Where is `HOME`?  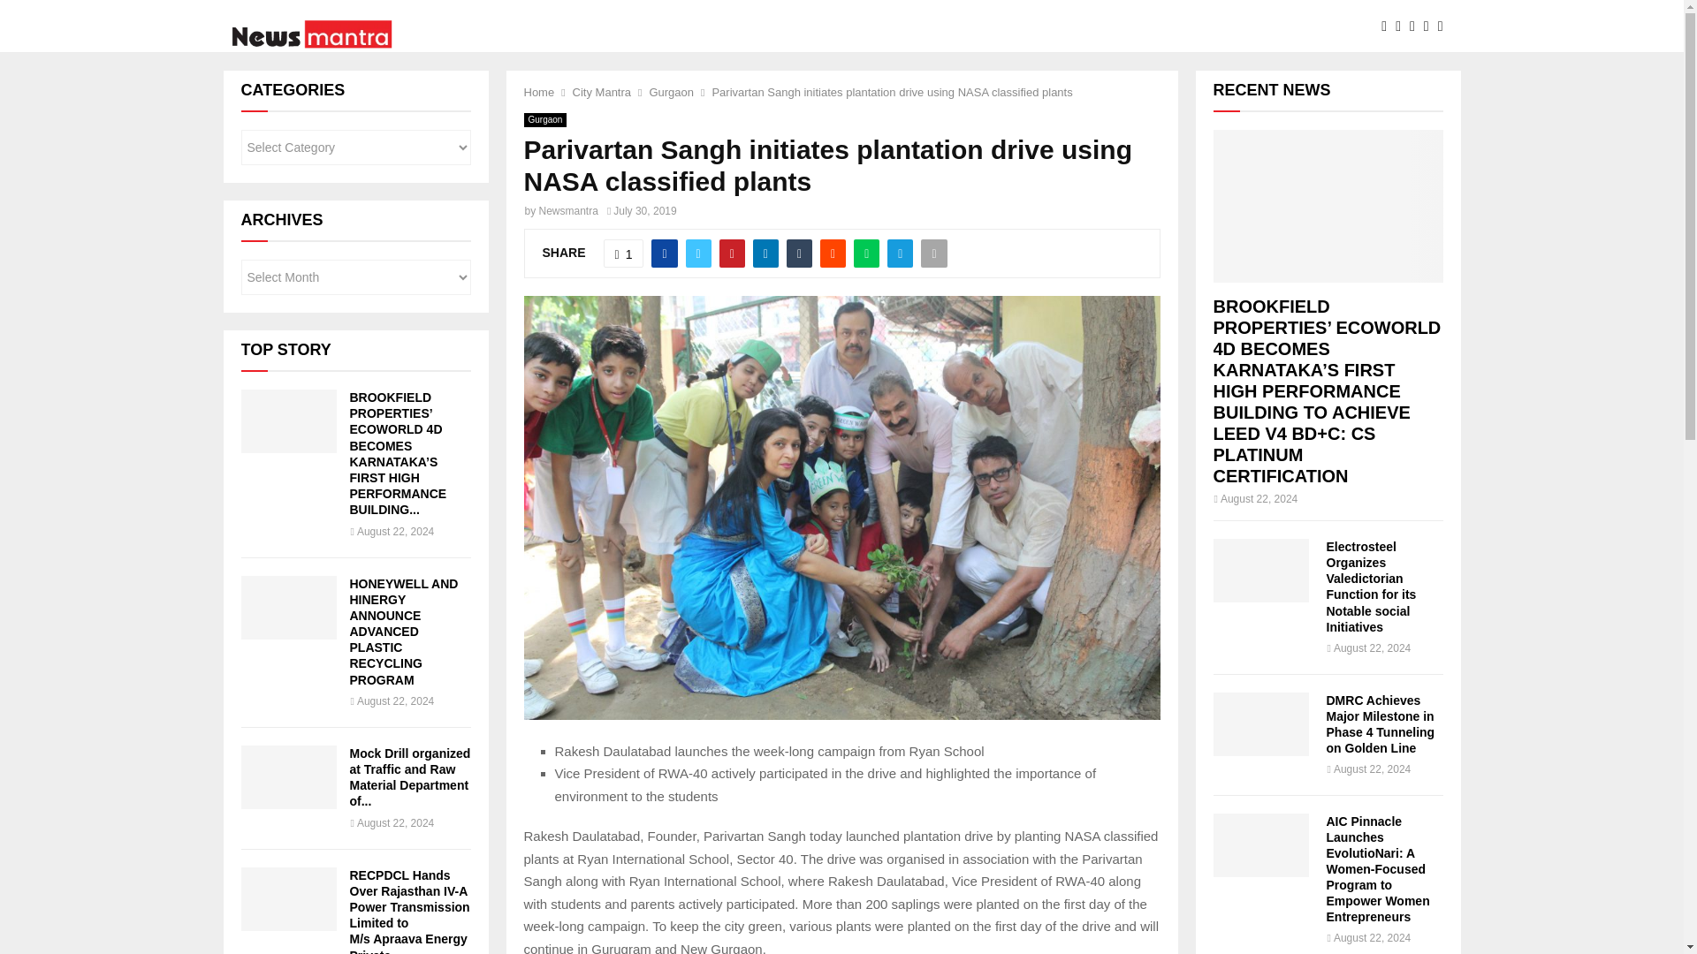
HOME is located at coordinates (461, 26).